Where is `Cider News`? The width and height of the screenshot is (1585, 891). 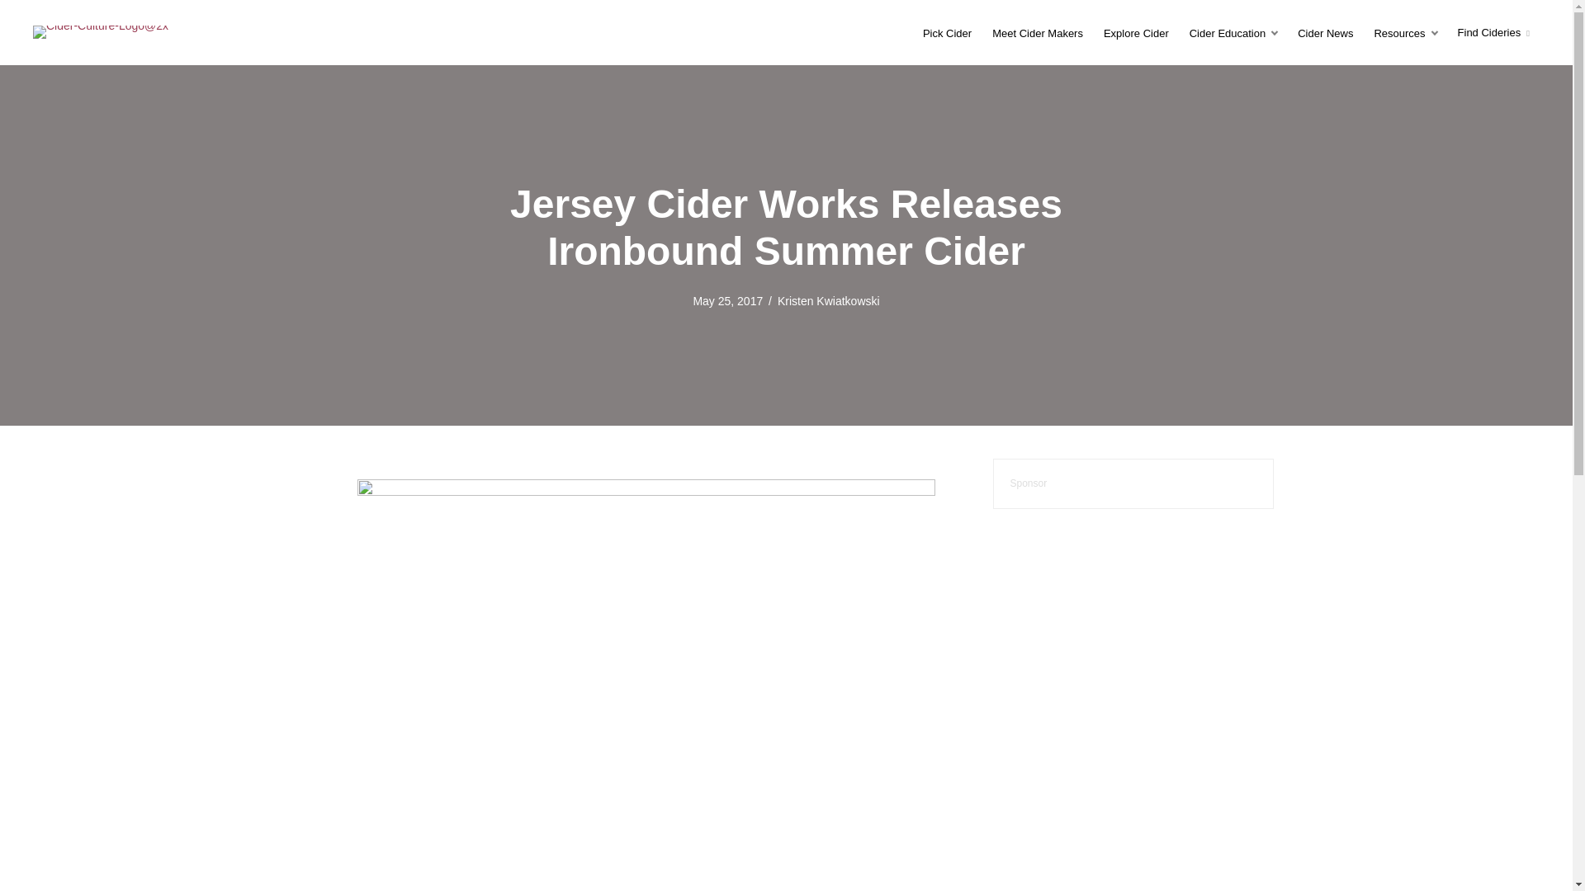
Cider News is located at coordinates (1325, 33).